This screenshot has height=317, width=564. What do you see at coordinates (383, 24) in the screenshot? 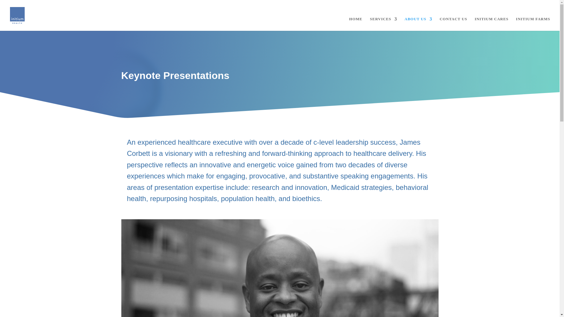
I see `SERVICES` at bounding box center [383, 24].